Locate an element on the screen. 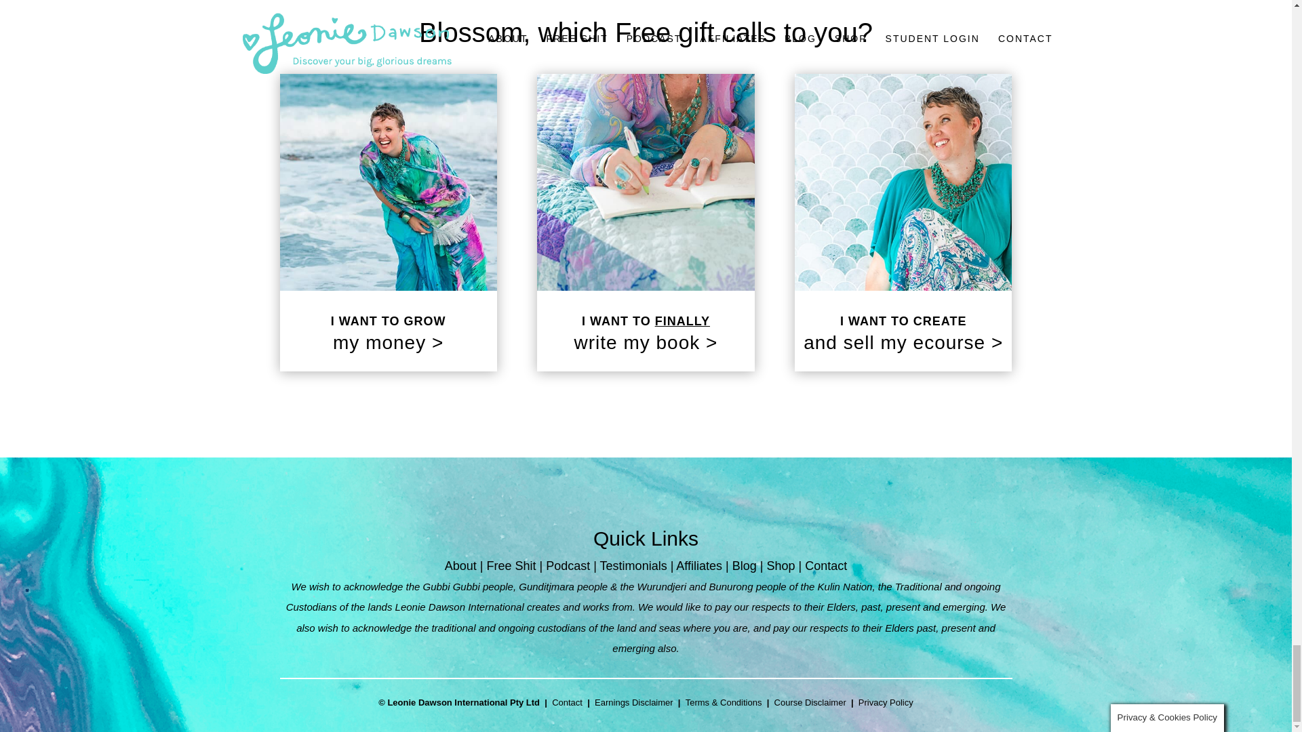 This screenshot has height=732, width=1302. Testimonials is located at coordinates (633, 565).